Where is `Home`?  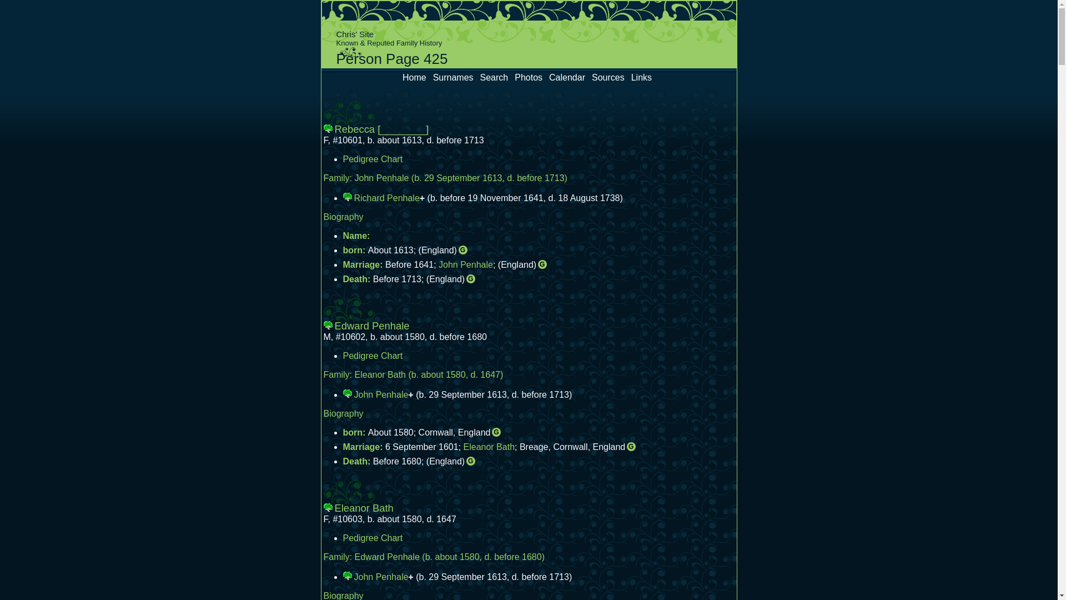
Home is located at coordinates (414, 78).